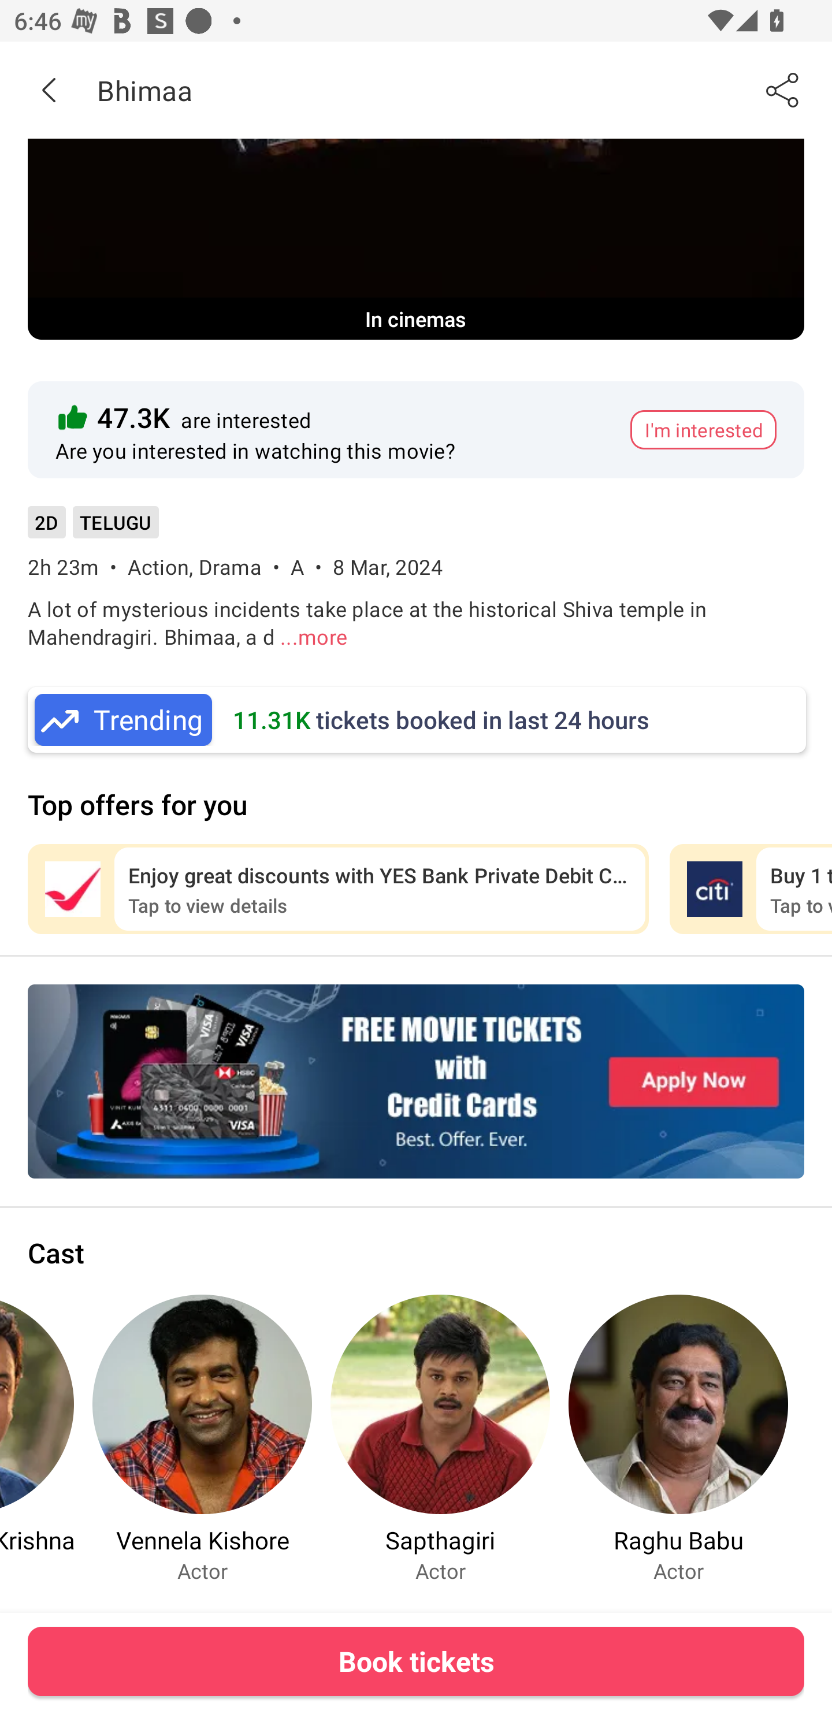 The image size is (832, 1710). What do you see at coordinates (783, 90) in the screenshot?
I see `Share` at bounding box center [783, 90].